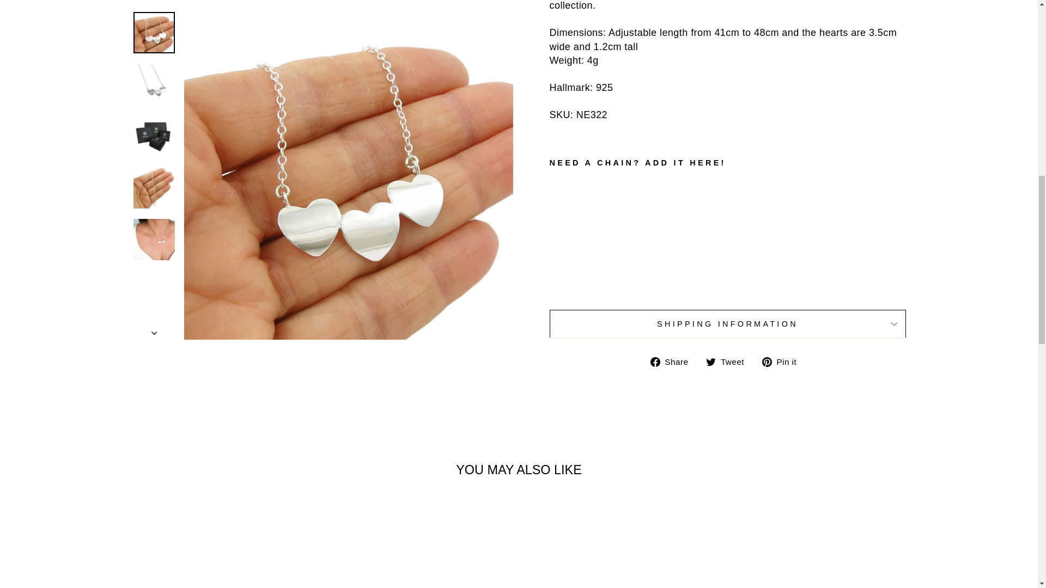 The width and height of the screenshot is (1046, 588). I want to click on Share on Facebook, so click(673, 362).